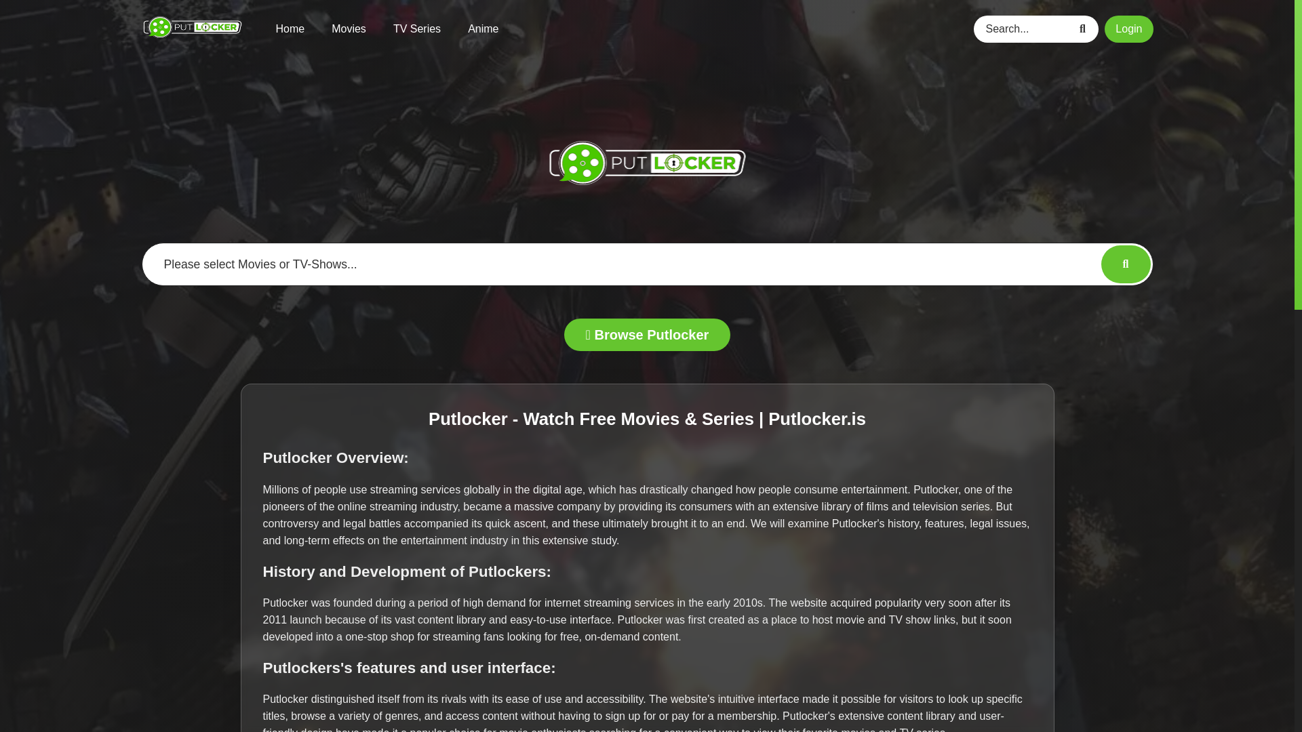  I want to click on TV Series, so click(416, 28).